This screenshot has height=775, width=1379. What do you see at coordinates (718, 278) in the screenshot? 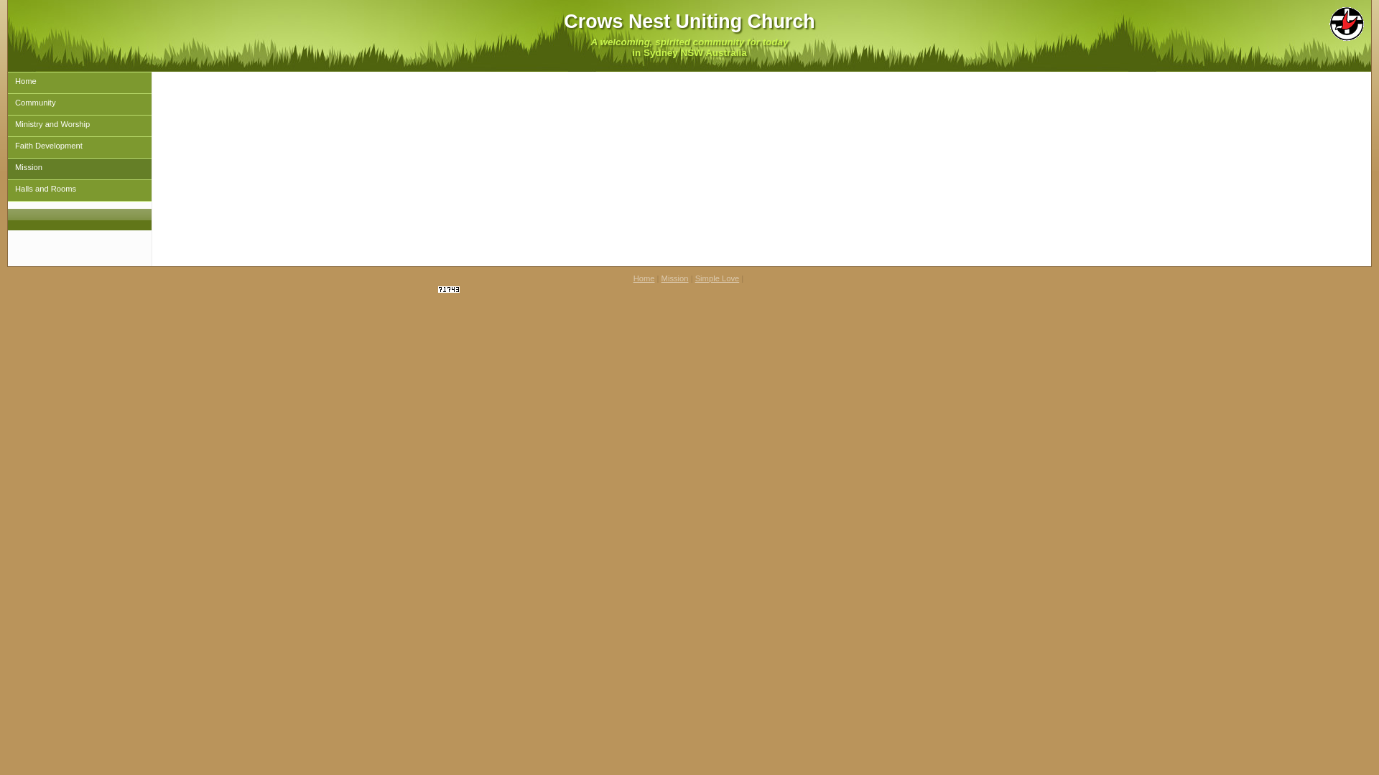
I see `Simple Love` at bounding box center [718, 278].